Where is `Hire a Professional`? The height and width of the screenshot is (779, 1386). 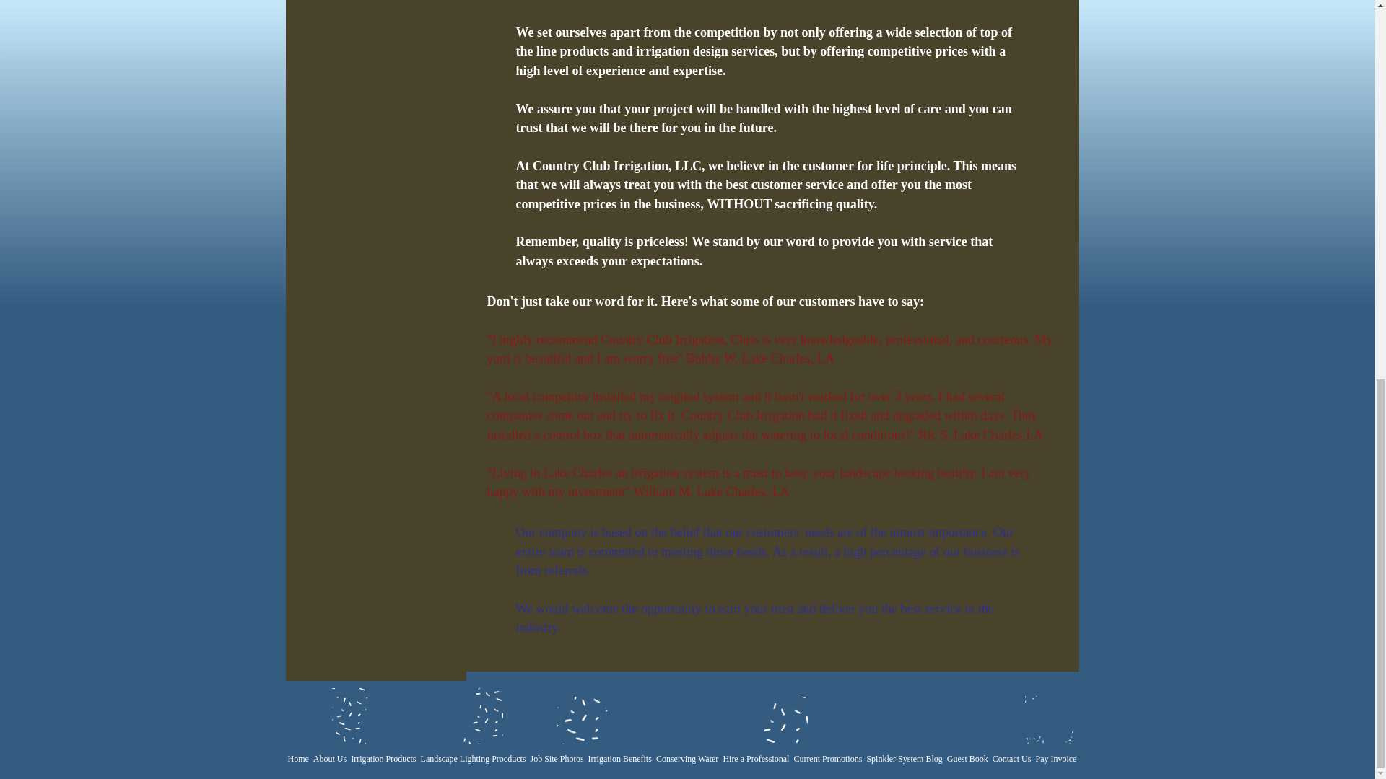
Hire a Professional is located at coordinates (756, 759).